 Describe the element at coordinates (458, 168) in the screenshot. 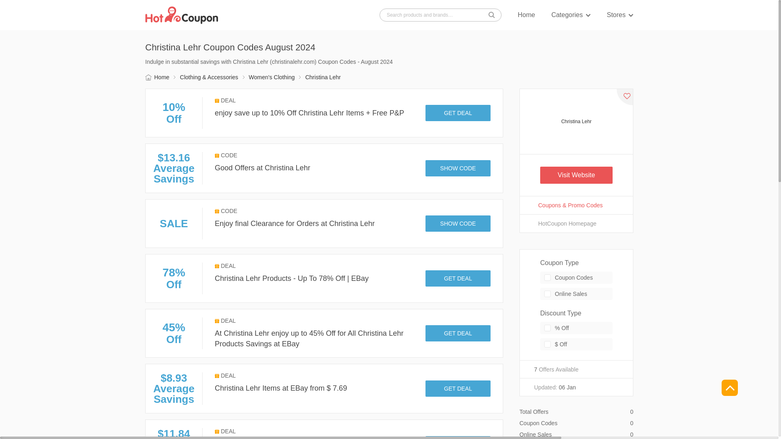

I see `SHOW CODE` at that location.